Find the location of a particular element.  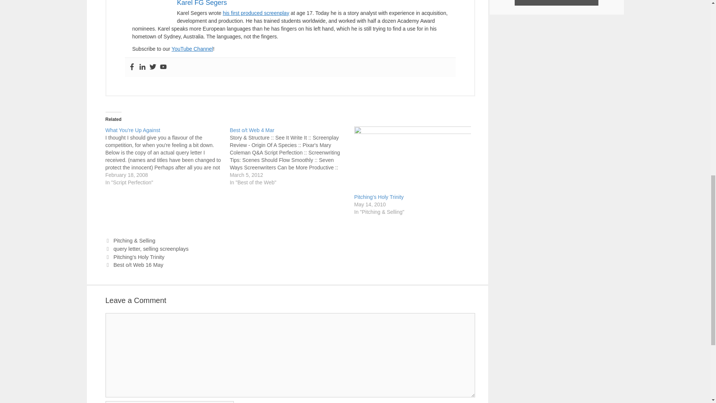

Facebook is located at coordinates (131, 67).